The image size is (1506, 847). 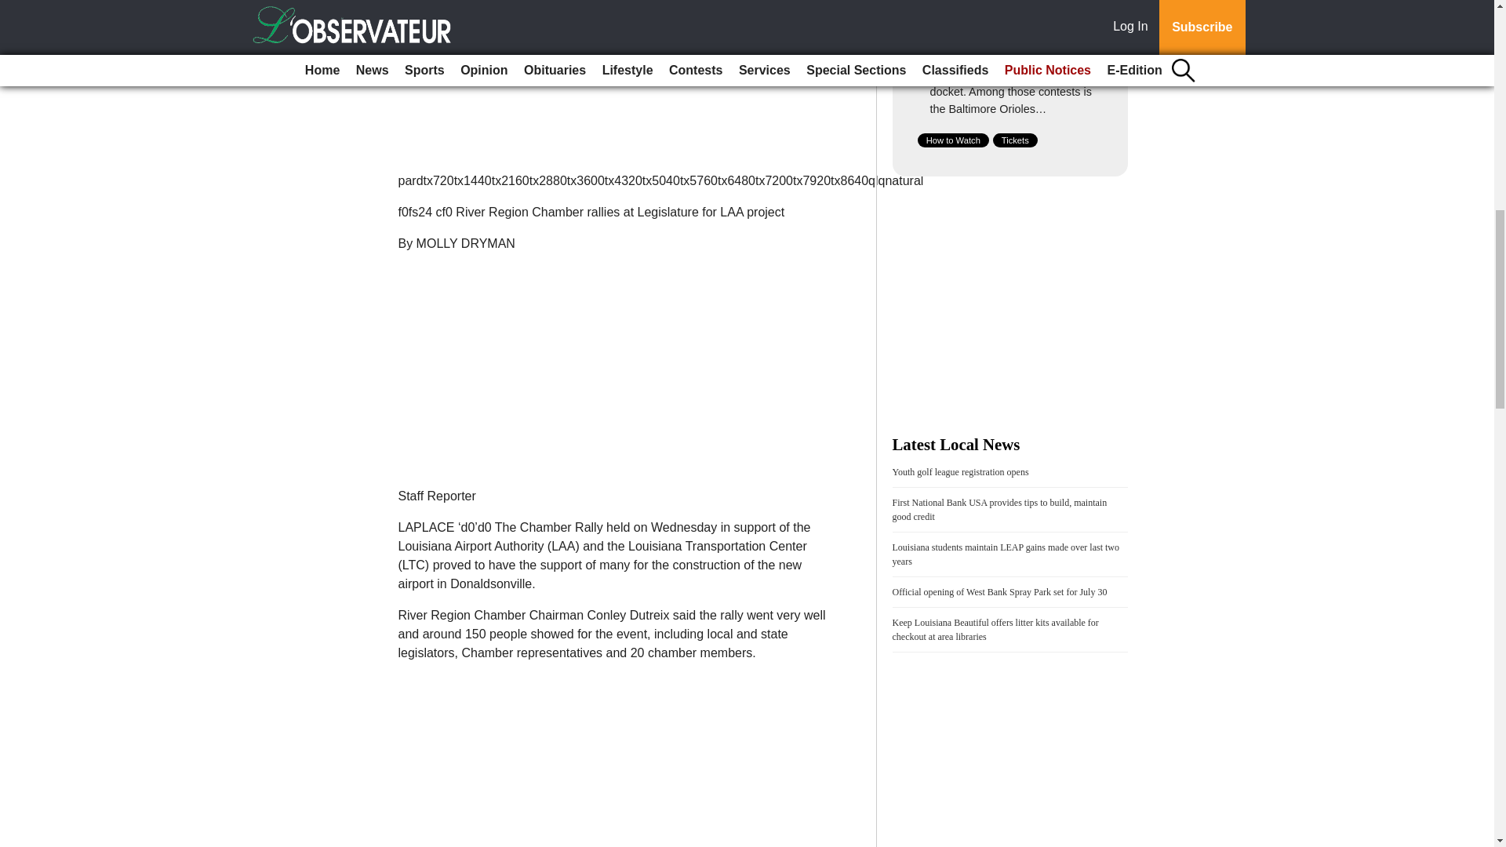 What do you see at coordinates (1015, 140) in the screenshot?
I see `Tickets` at bounding box center [1015, 140].